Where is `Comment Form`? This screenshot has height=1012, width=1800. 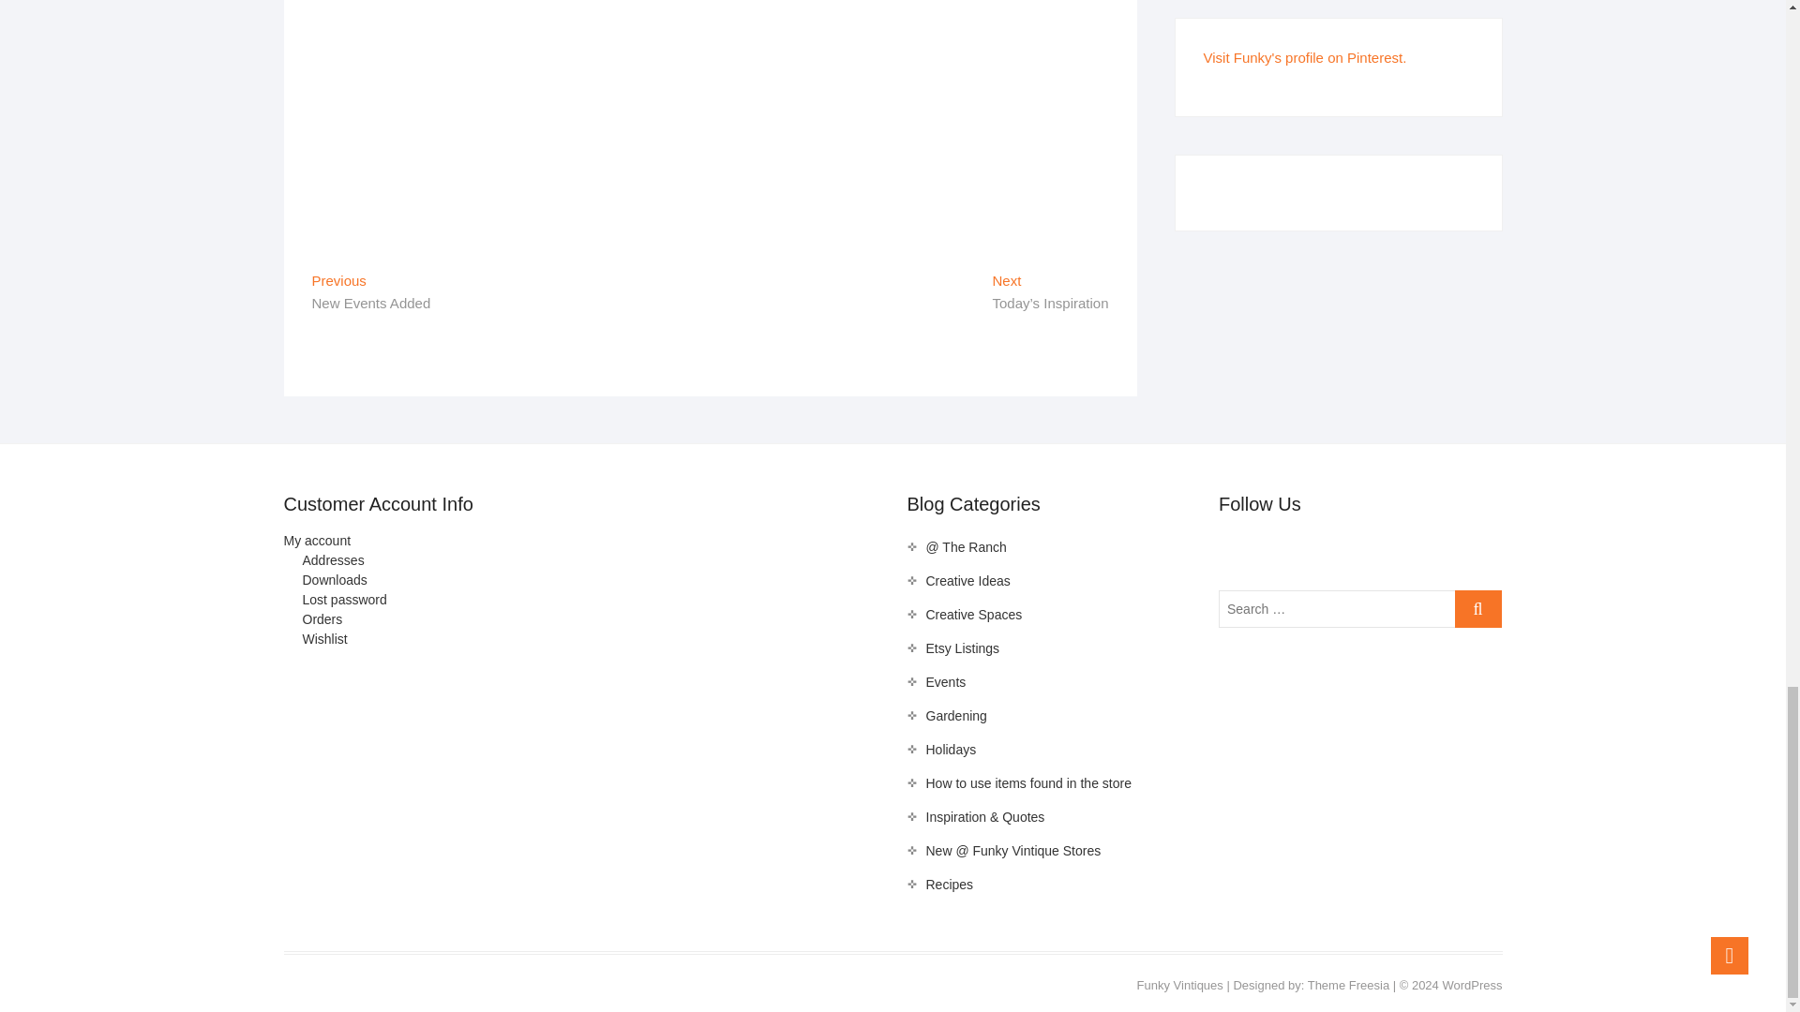 Comment Form is located at coordinates (710, 118).